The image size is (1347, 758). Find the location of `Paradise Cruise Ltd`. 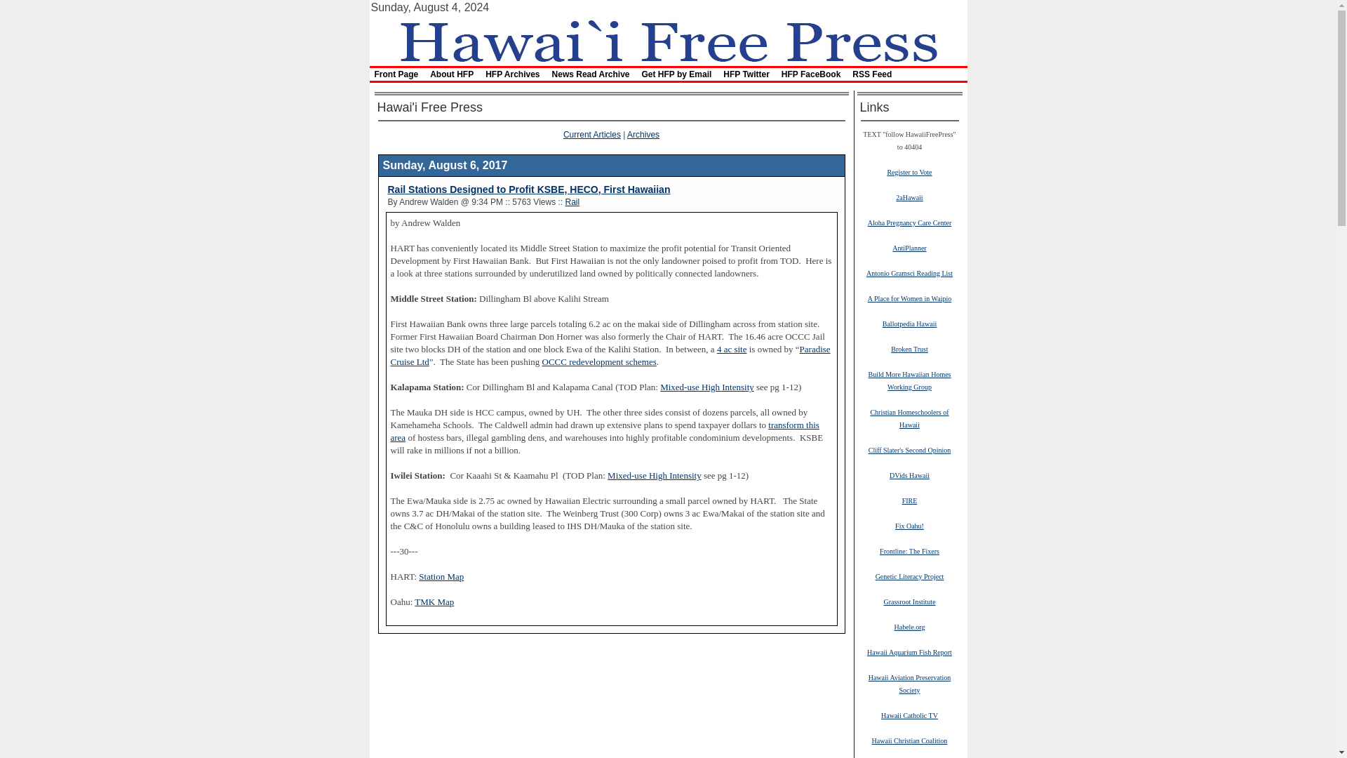

Paradise Cruise Ltd is located at coordinates (610, 355).